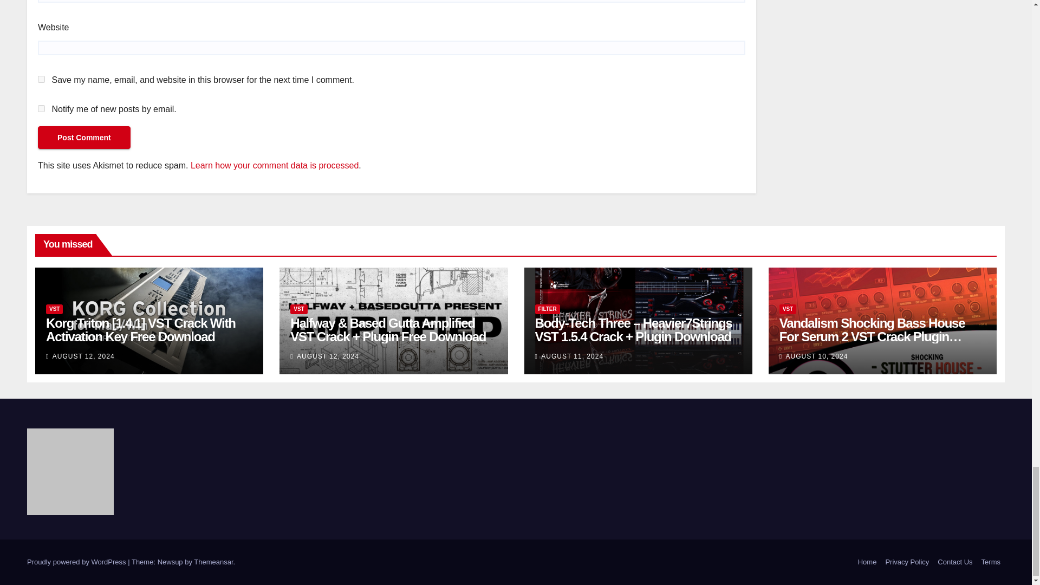 The image size is (1040, 585). I want to click on Post Comment, so click(84, 138).